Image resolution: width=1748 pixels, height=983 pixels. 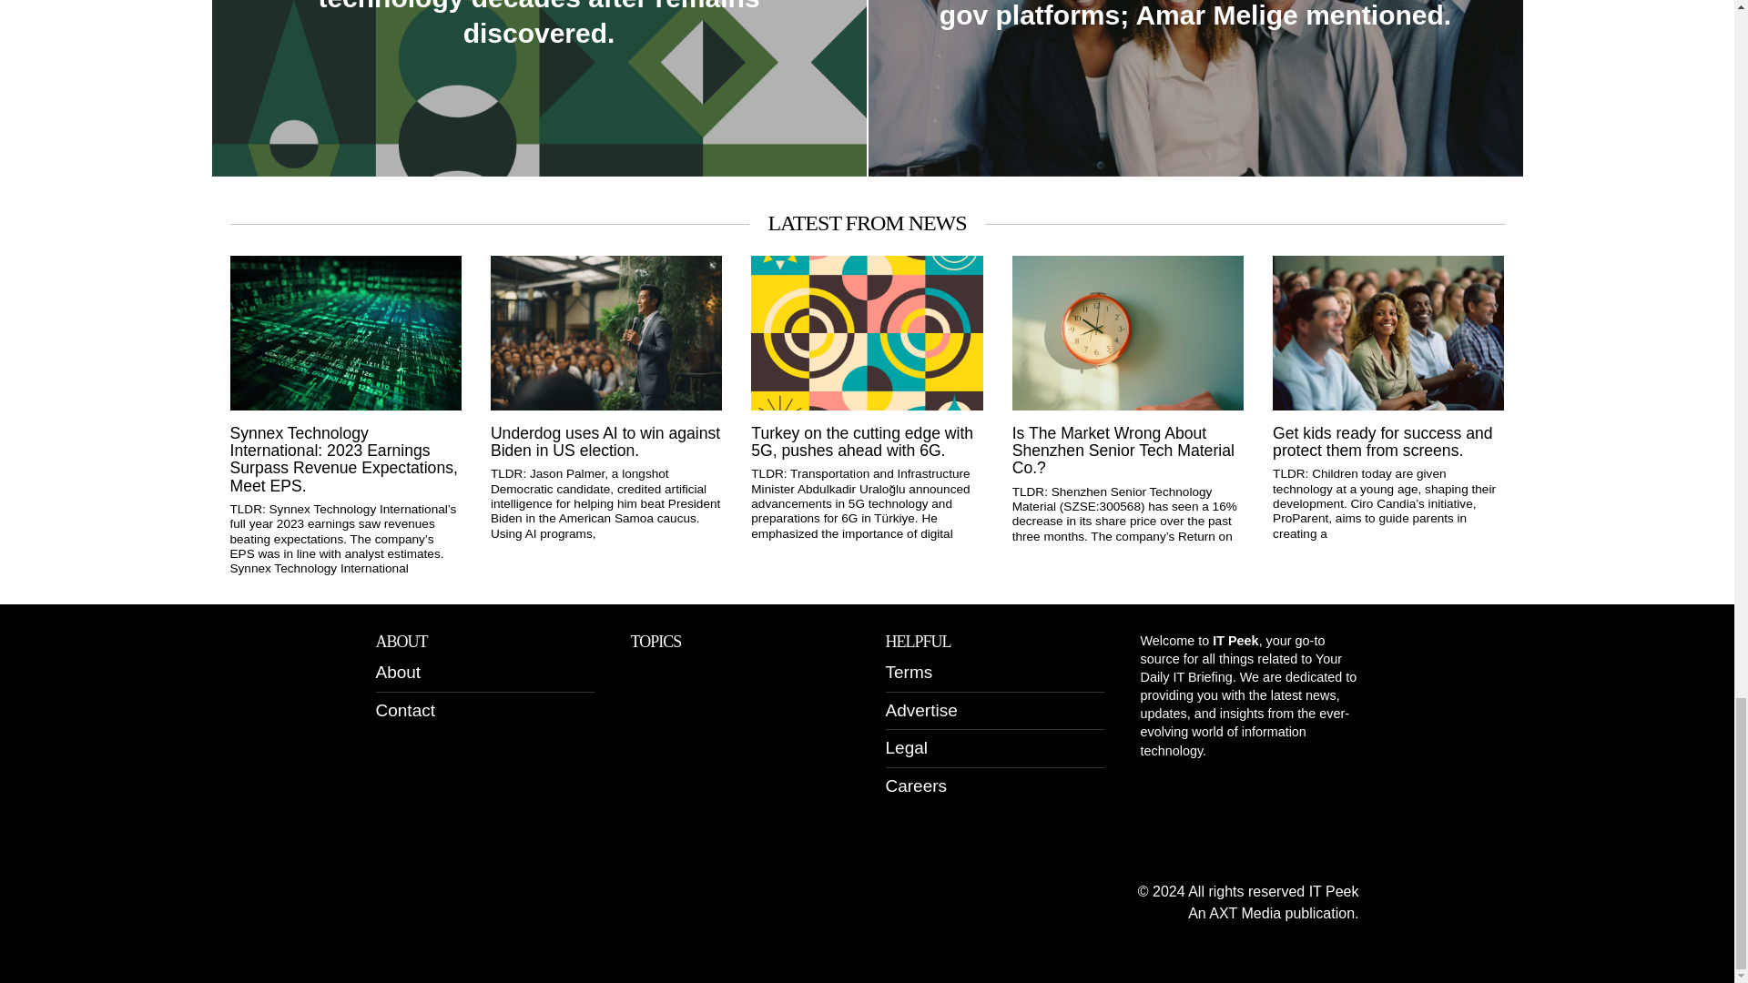 What do you see at coordinates (1387, 442) in the screenshot?
I see `Get kids ready for success and protect them from screens.` at bounding box center [1387, 442].